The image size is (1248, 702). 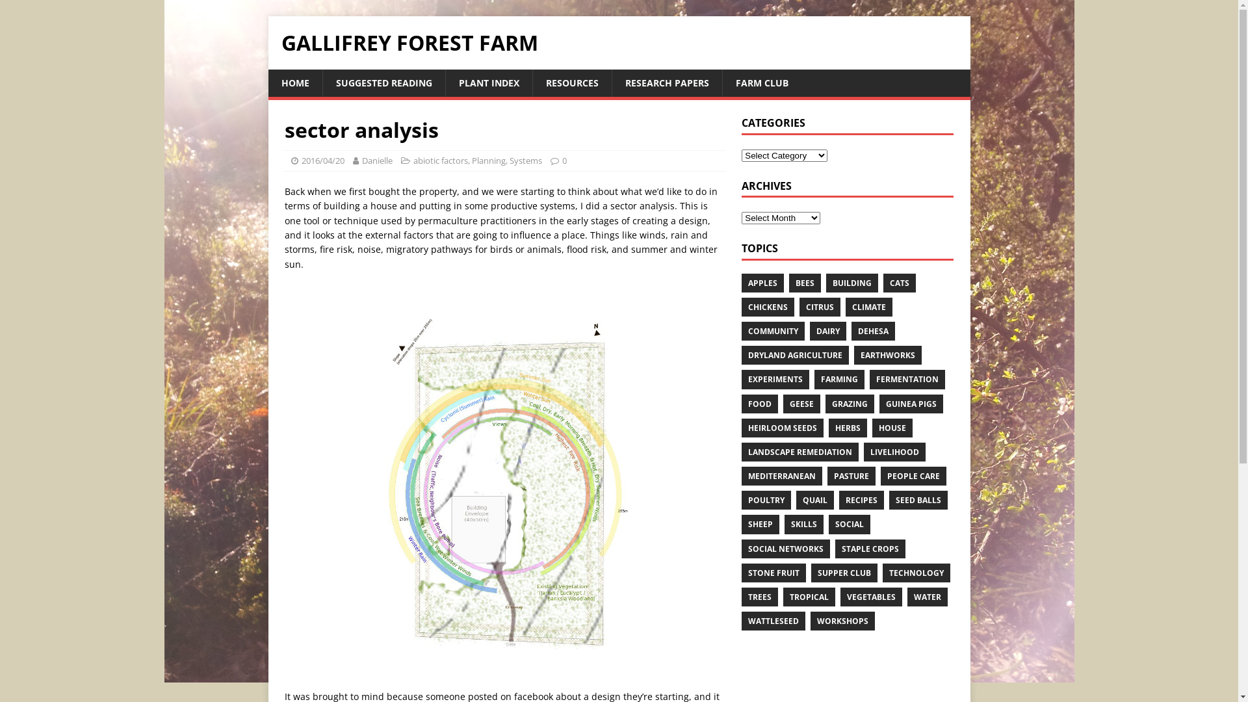 I want to click on HEIRLOOM SEEDS, so click(x=783, y=428).